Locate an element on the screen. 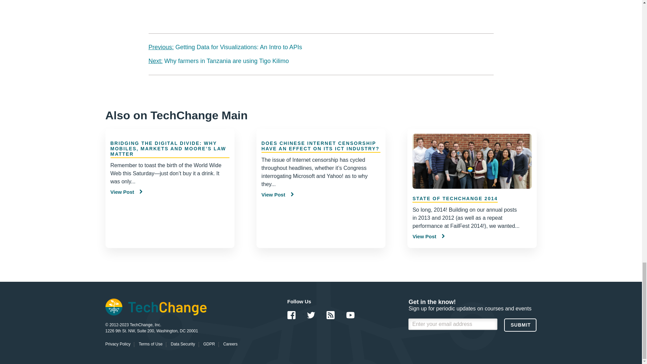 This screenshot has width=647, height=364. Previous: Getting Data for Visualizations: An Intro to APIs is located at coordinates (225, 47).